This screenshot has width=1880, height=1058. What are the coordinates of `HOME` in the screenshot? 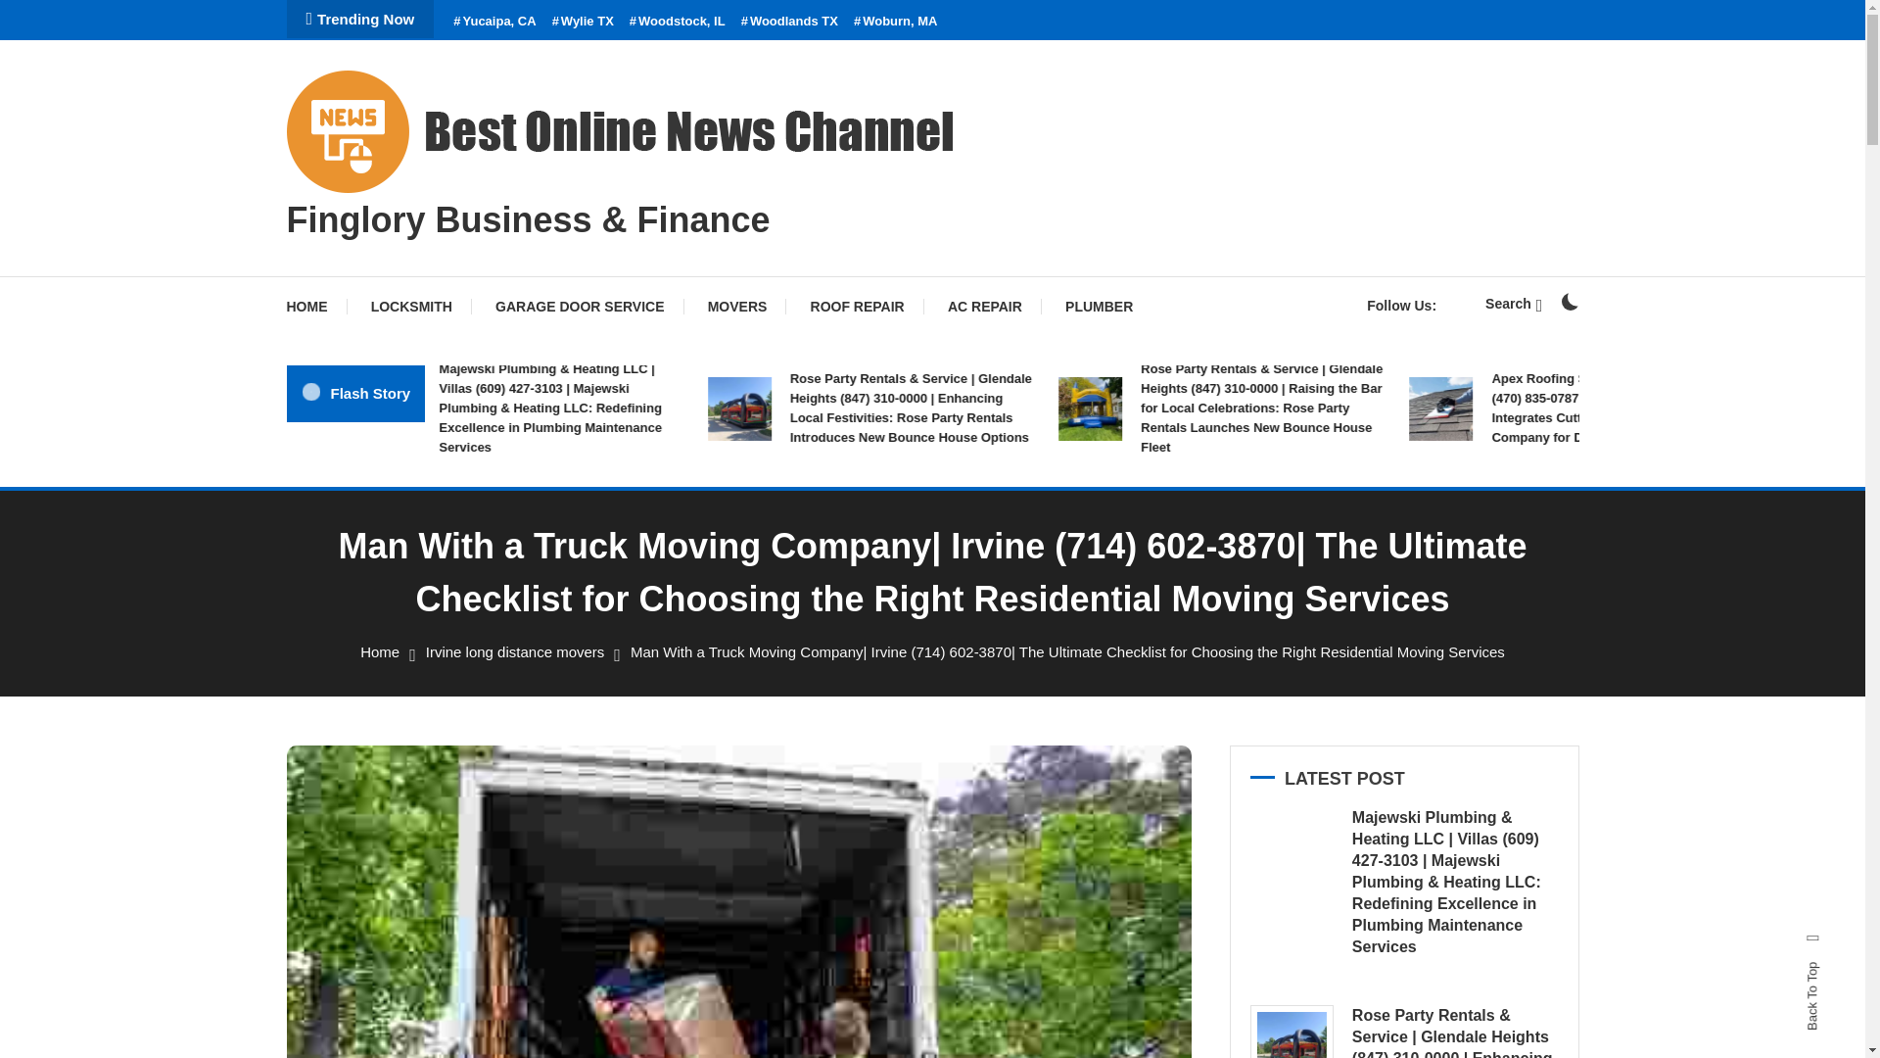 It's located at (315, 306).